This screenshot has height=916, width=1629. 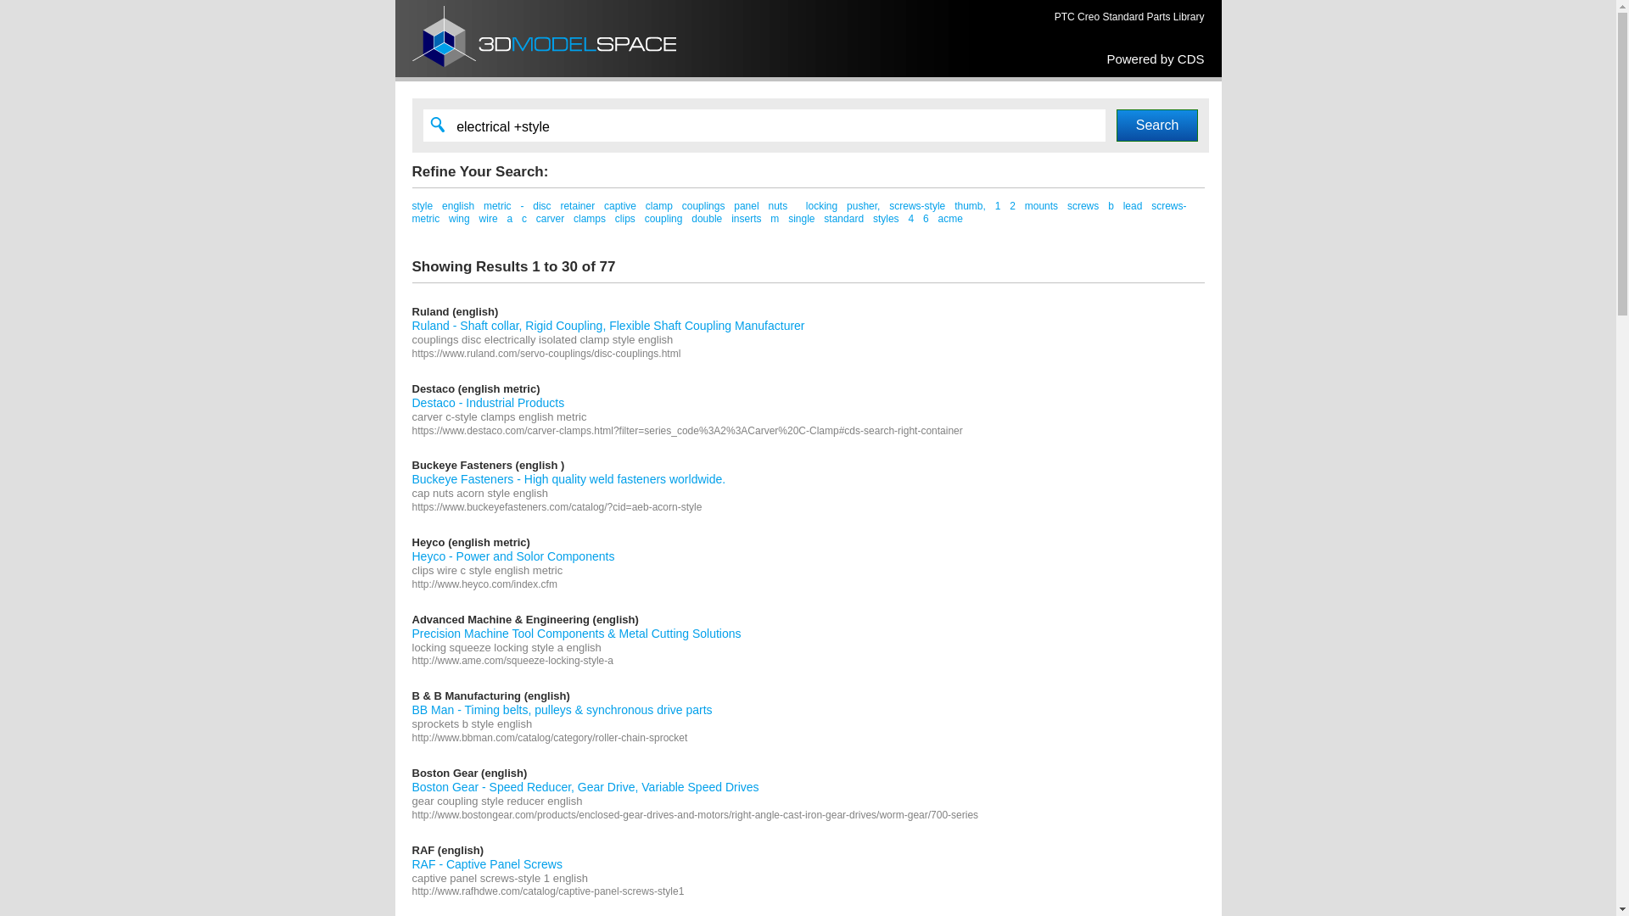 What do you see at coordinates (550, 219) in the screenshot?
I see `carver` at bounding box center [550, 219].